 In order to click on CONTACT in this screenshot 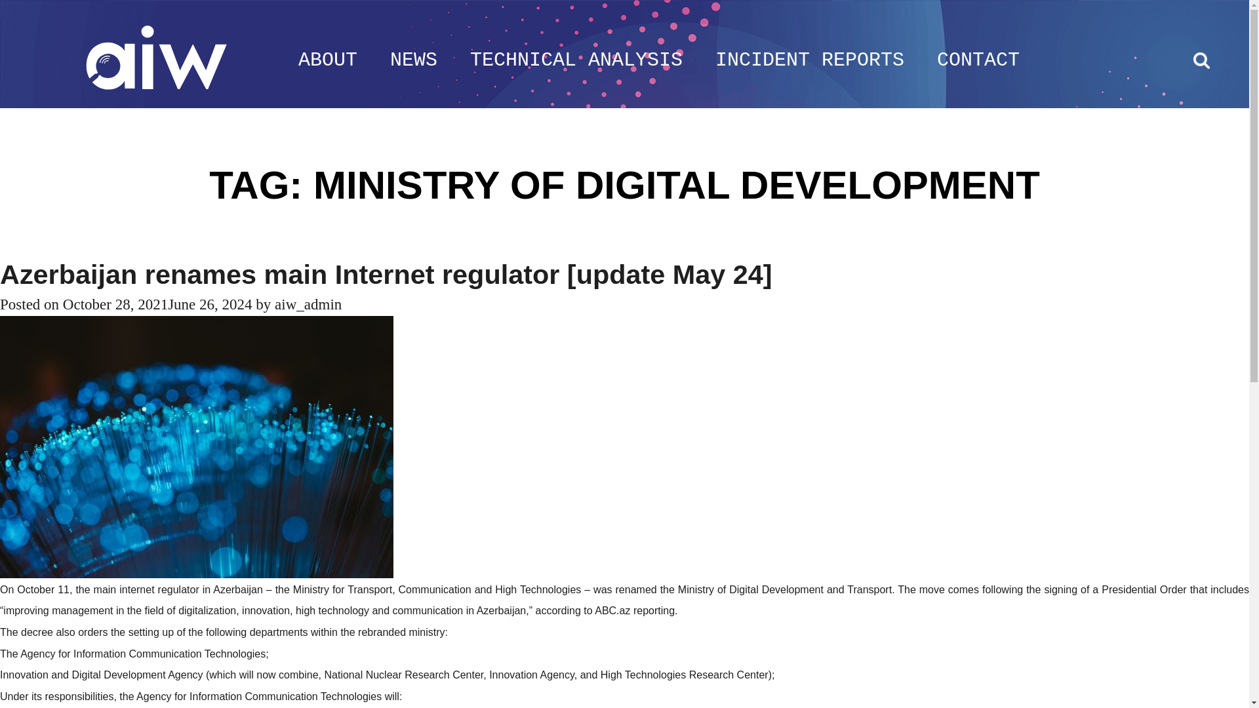, I will do `click(978, 60)`.